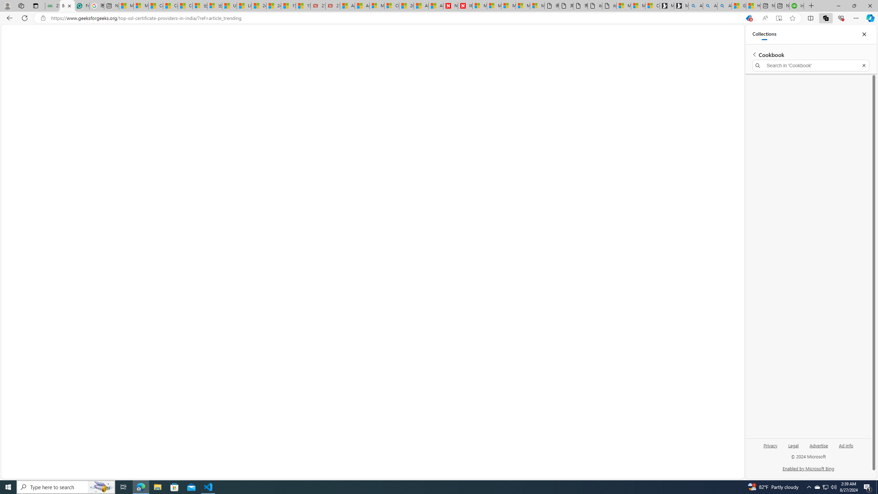 The height and width of the screenshot is (494, 878). Describe the element at coordinates (433, 386) in the screenshot. I see `Installation support is included.` at that location.